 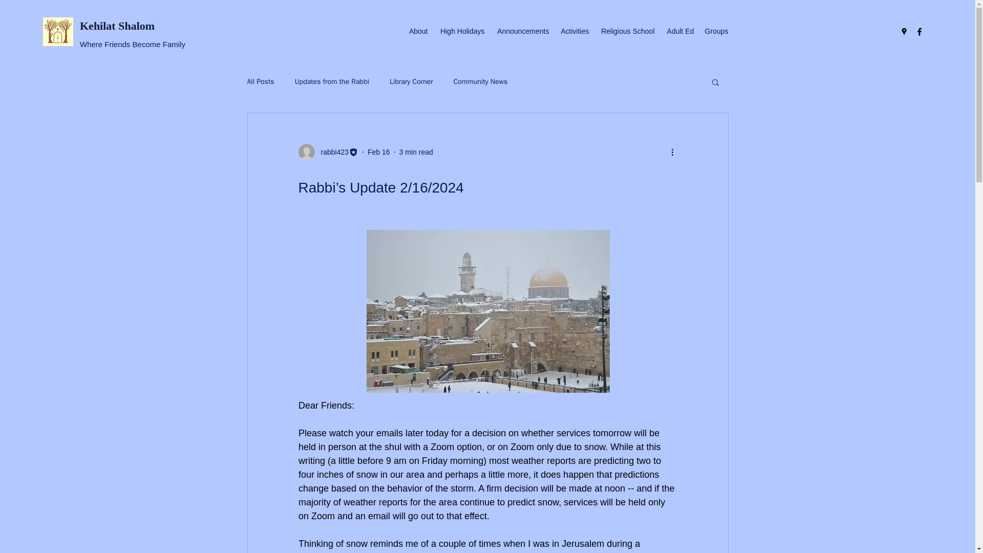 I want to click on About, so click(x=417, y=31).